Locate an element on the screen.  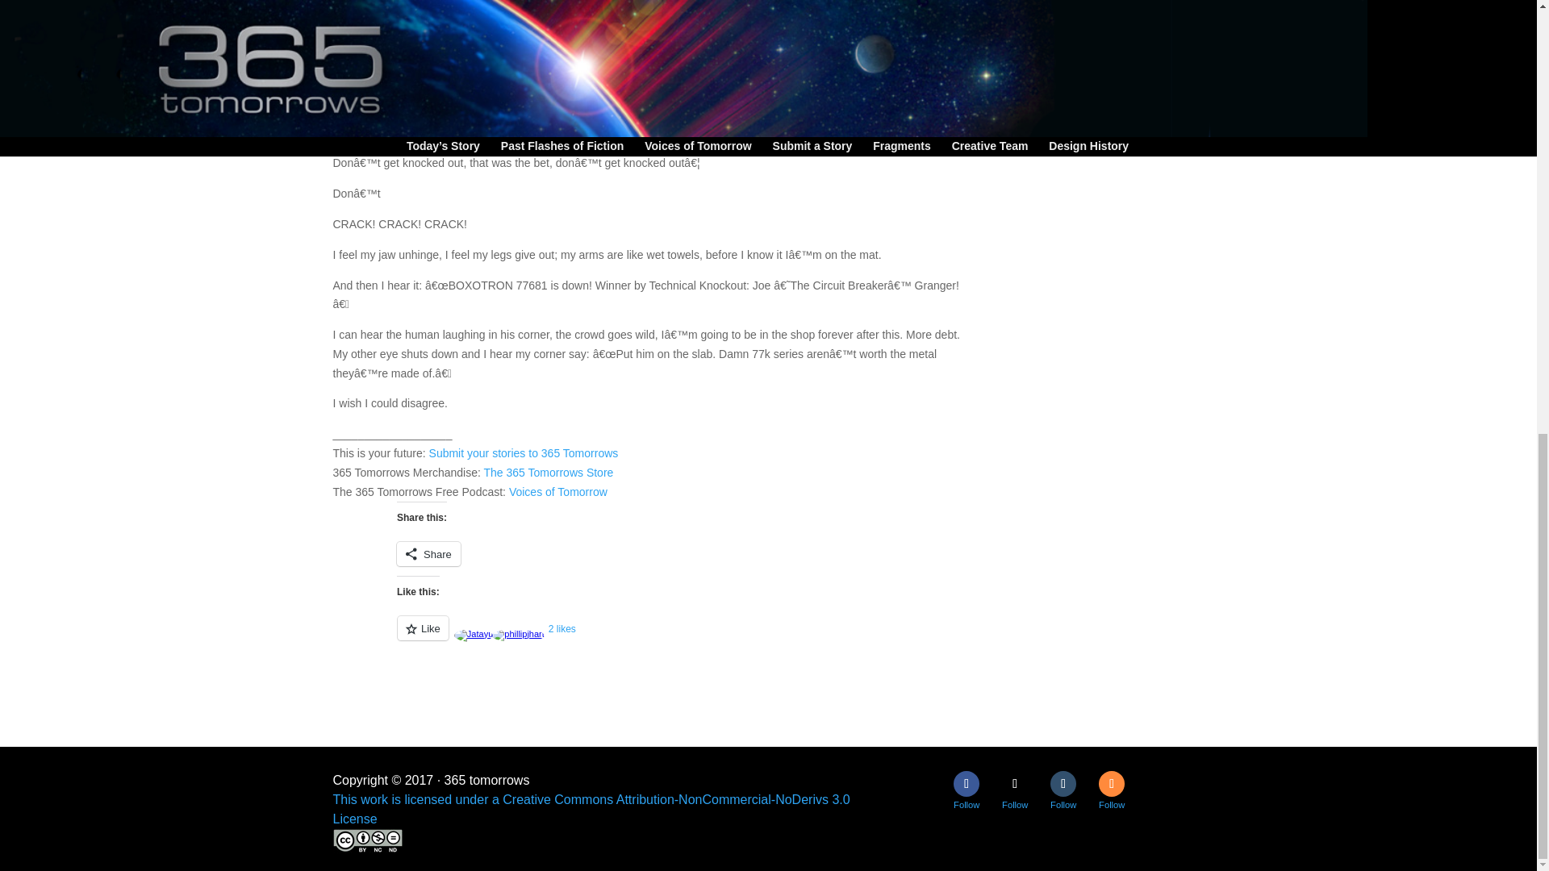
Submit your stories to 365 Tomorrows is located at coordinates (523, 453).